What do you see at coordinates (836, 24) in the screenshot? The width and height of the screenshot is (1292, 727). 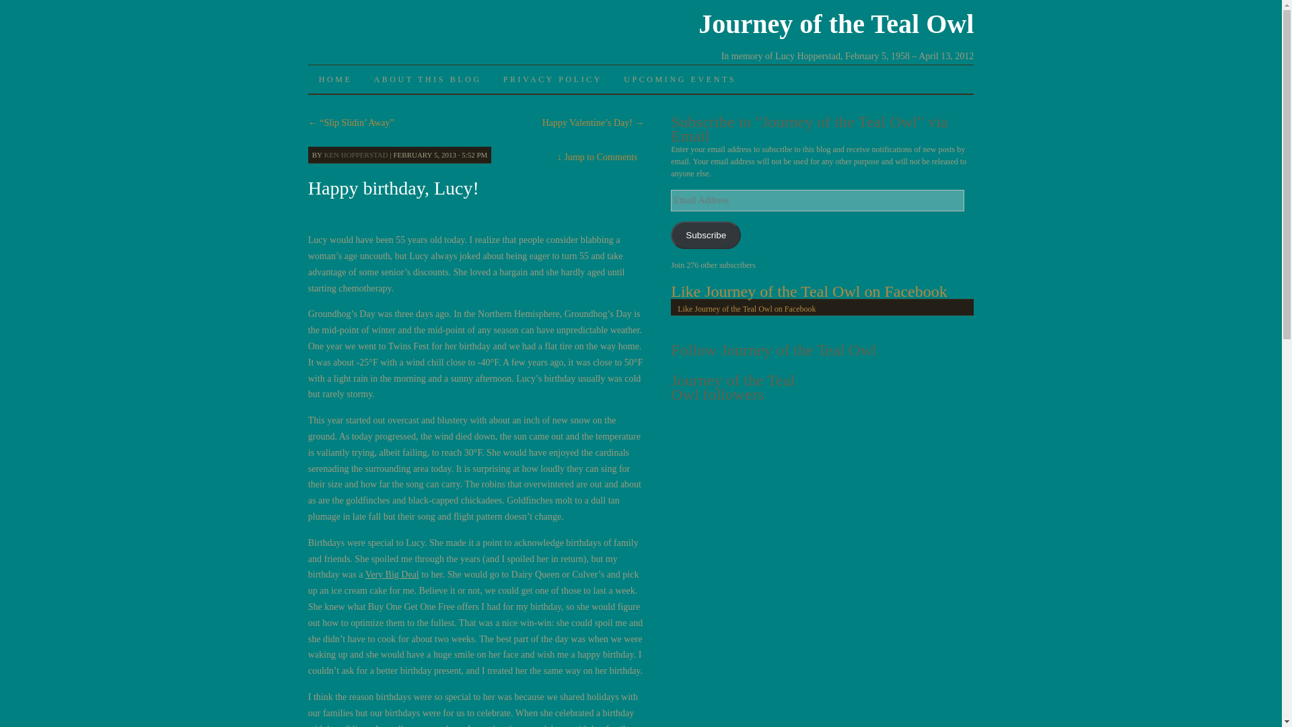 I see `Journey of the Teal Owl` at bounding box center [836, 24].